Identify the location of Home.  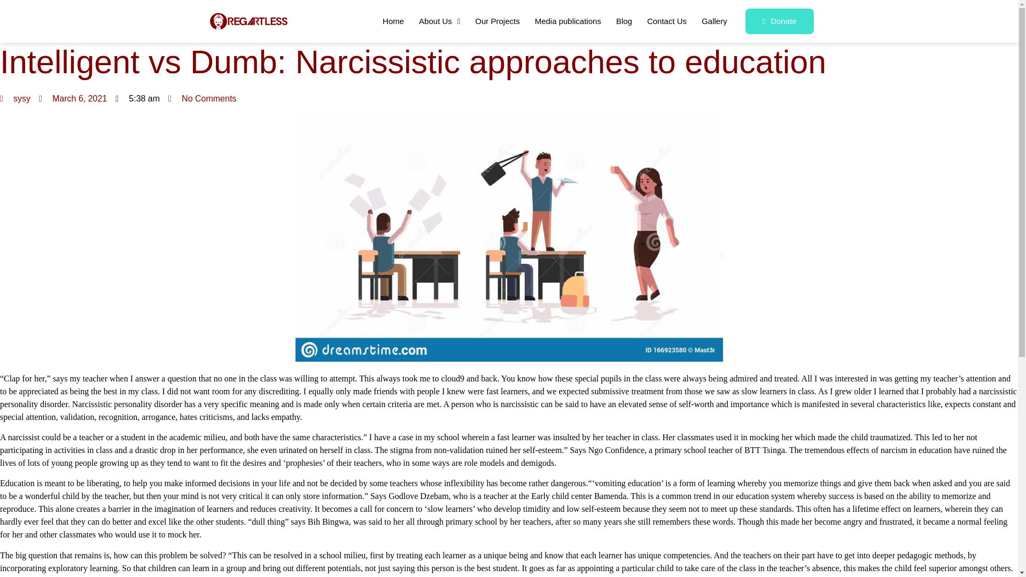
(393, 21).